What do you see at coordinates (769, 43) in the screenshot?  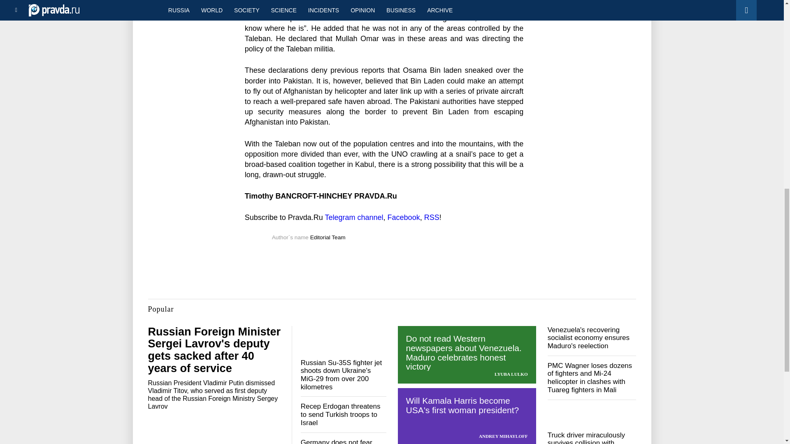 I see `Back to top` at bounding box center [769, 43].